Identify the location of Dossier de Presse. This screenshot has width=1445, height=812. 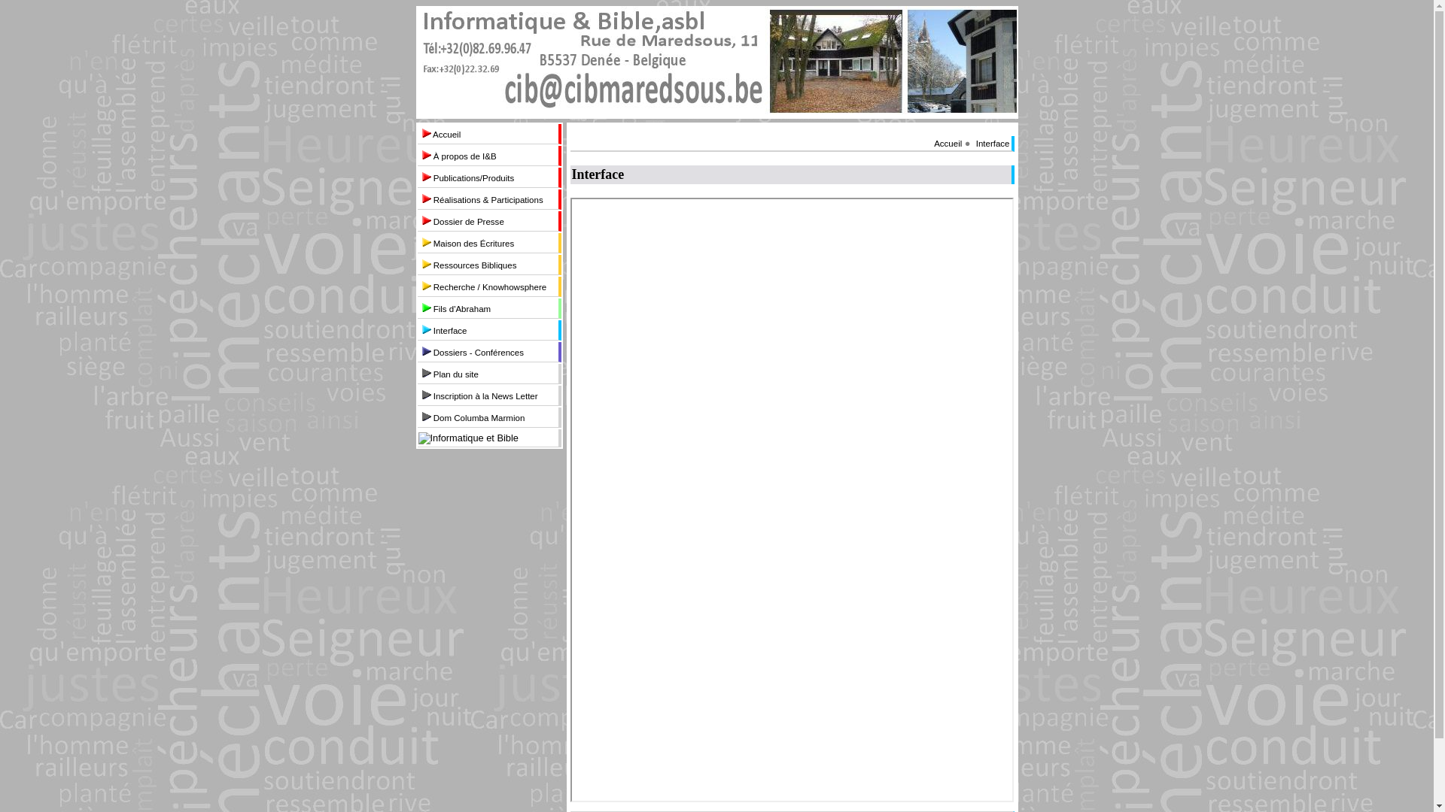
(488, 221).